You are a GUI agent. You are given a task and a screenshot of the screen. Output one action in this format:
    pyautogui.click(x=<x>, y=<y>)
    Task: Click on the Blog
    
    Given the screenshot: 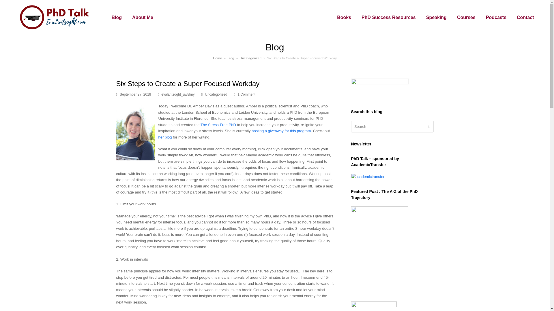 What is the action you would take?
    pyautogui.click(x=117, y=17)
    